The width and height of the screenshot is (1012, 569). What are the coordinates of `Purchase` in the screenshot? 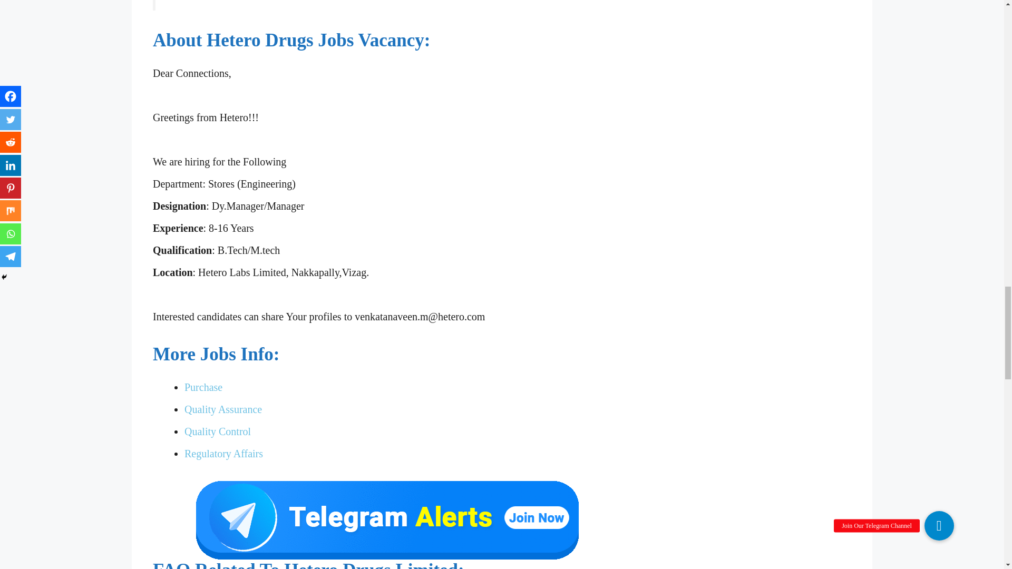 It's located at (203, 387).